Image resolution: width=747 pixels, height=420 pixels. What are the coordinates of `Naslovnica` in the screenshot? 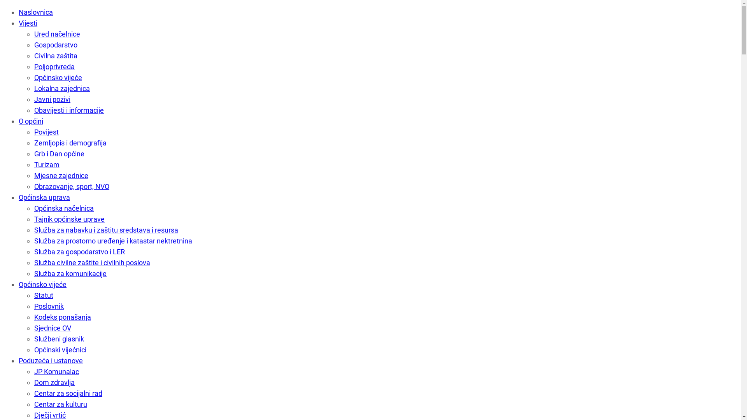 It's located at (36, 12).